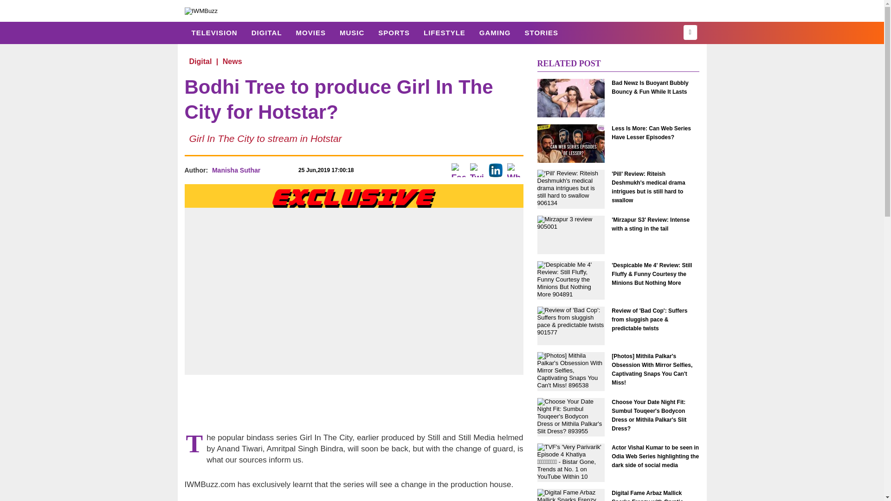 The height and width of the screenshot is (501, 891). What do you see at coordinates (394, 32) in the screenshot?
I see `Sports` at bounding box center [394, 32].